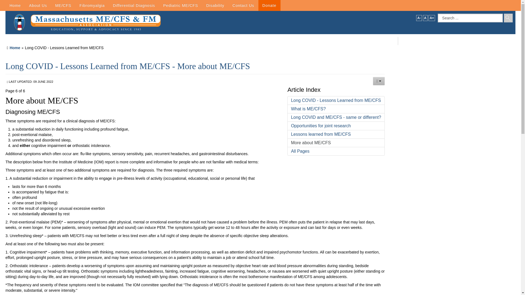  I want to click on Fibromyalgia, so click(92, 5).